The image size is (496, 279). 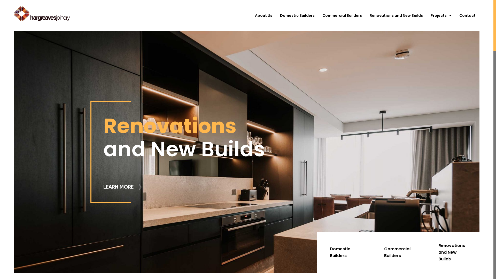 What do you see at coordinates (396, 16) in the screenshot?
I see `Renovations and New Builds` at bounding box center [396, 16].